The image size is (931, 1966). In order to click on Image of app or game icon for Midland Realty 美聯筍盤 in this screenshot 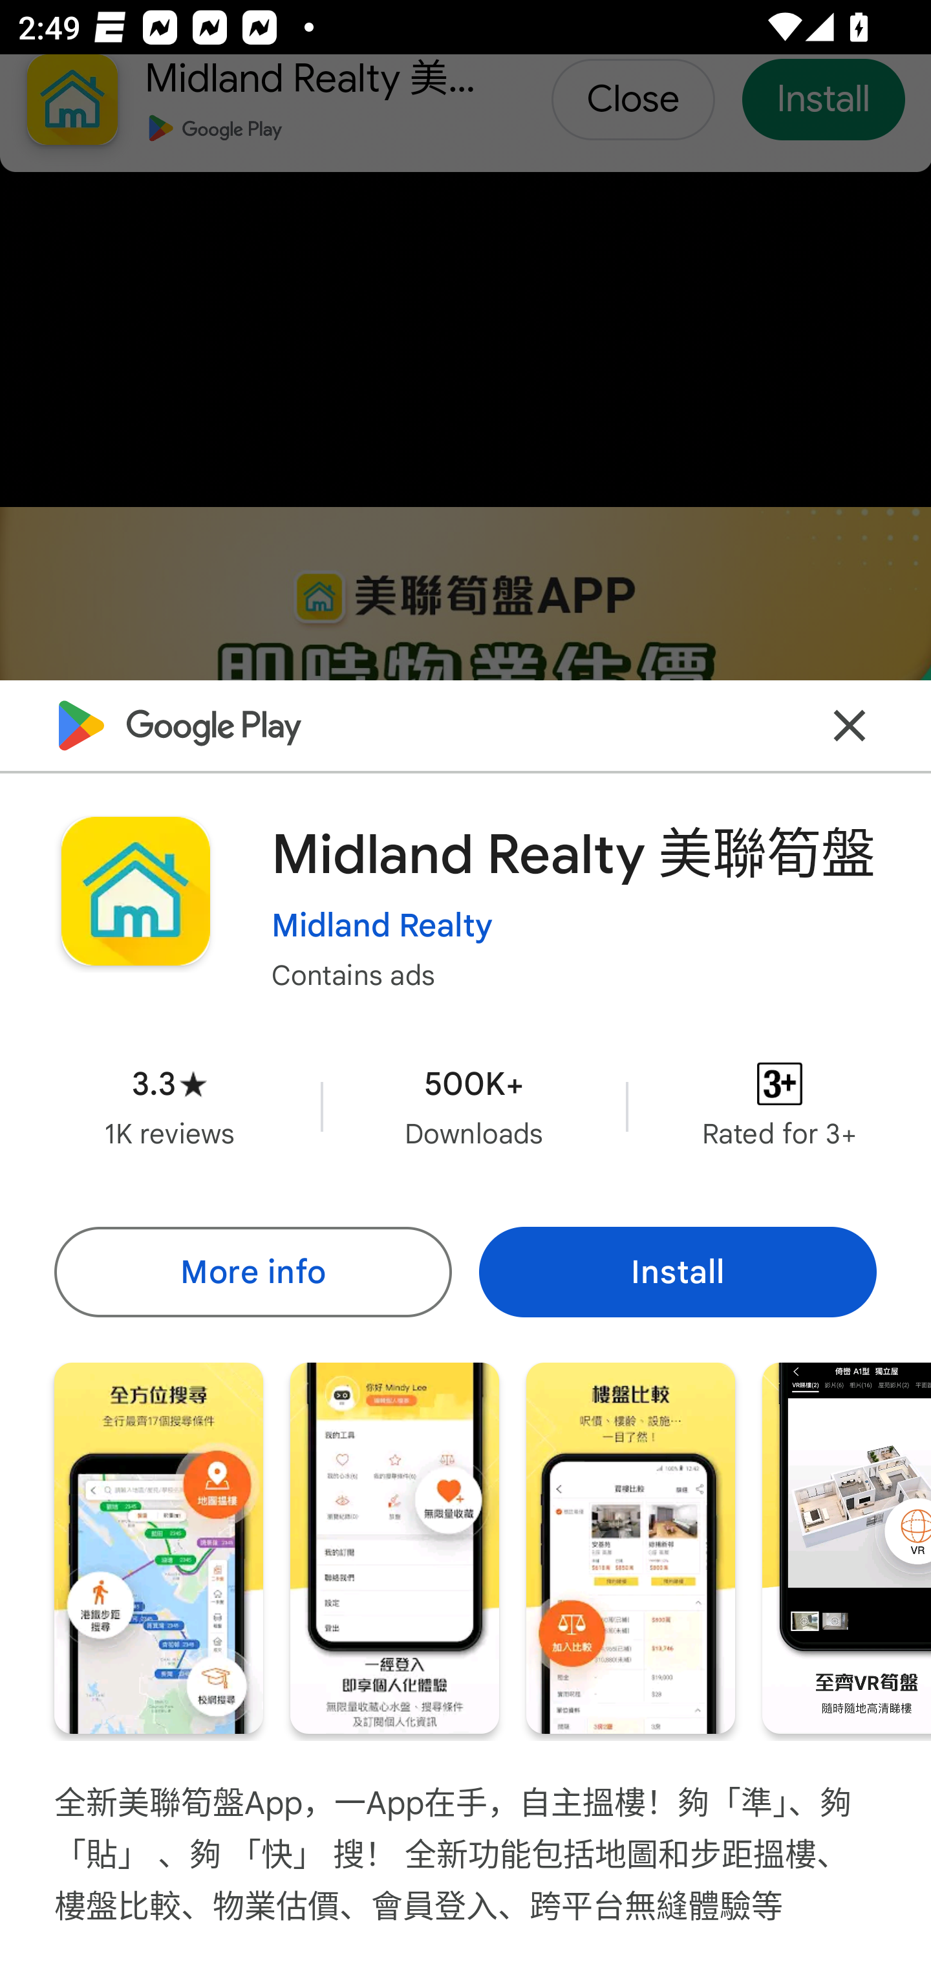, I will do `click(135, 891)`.